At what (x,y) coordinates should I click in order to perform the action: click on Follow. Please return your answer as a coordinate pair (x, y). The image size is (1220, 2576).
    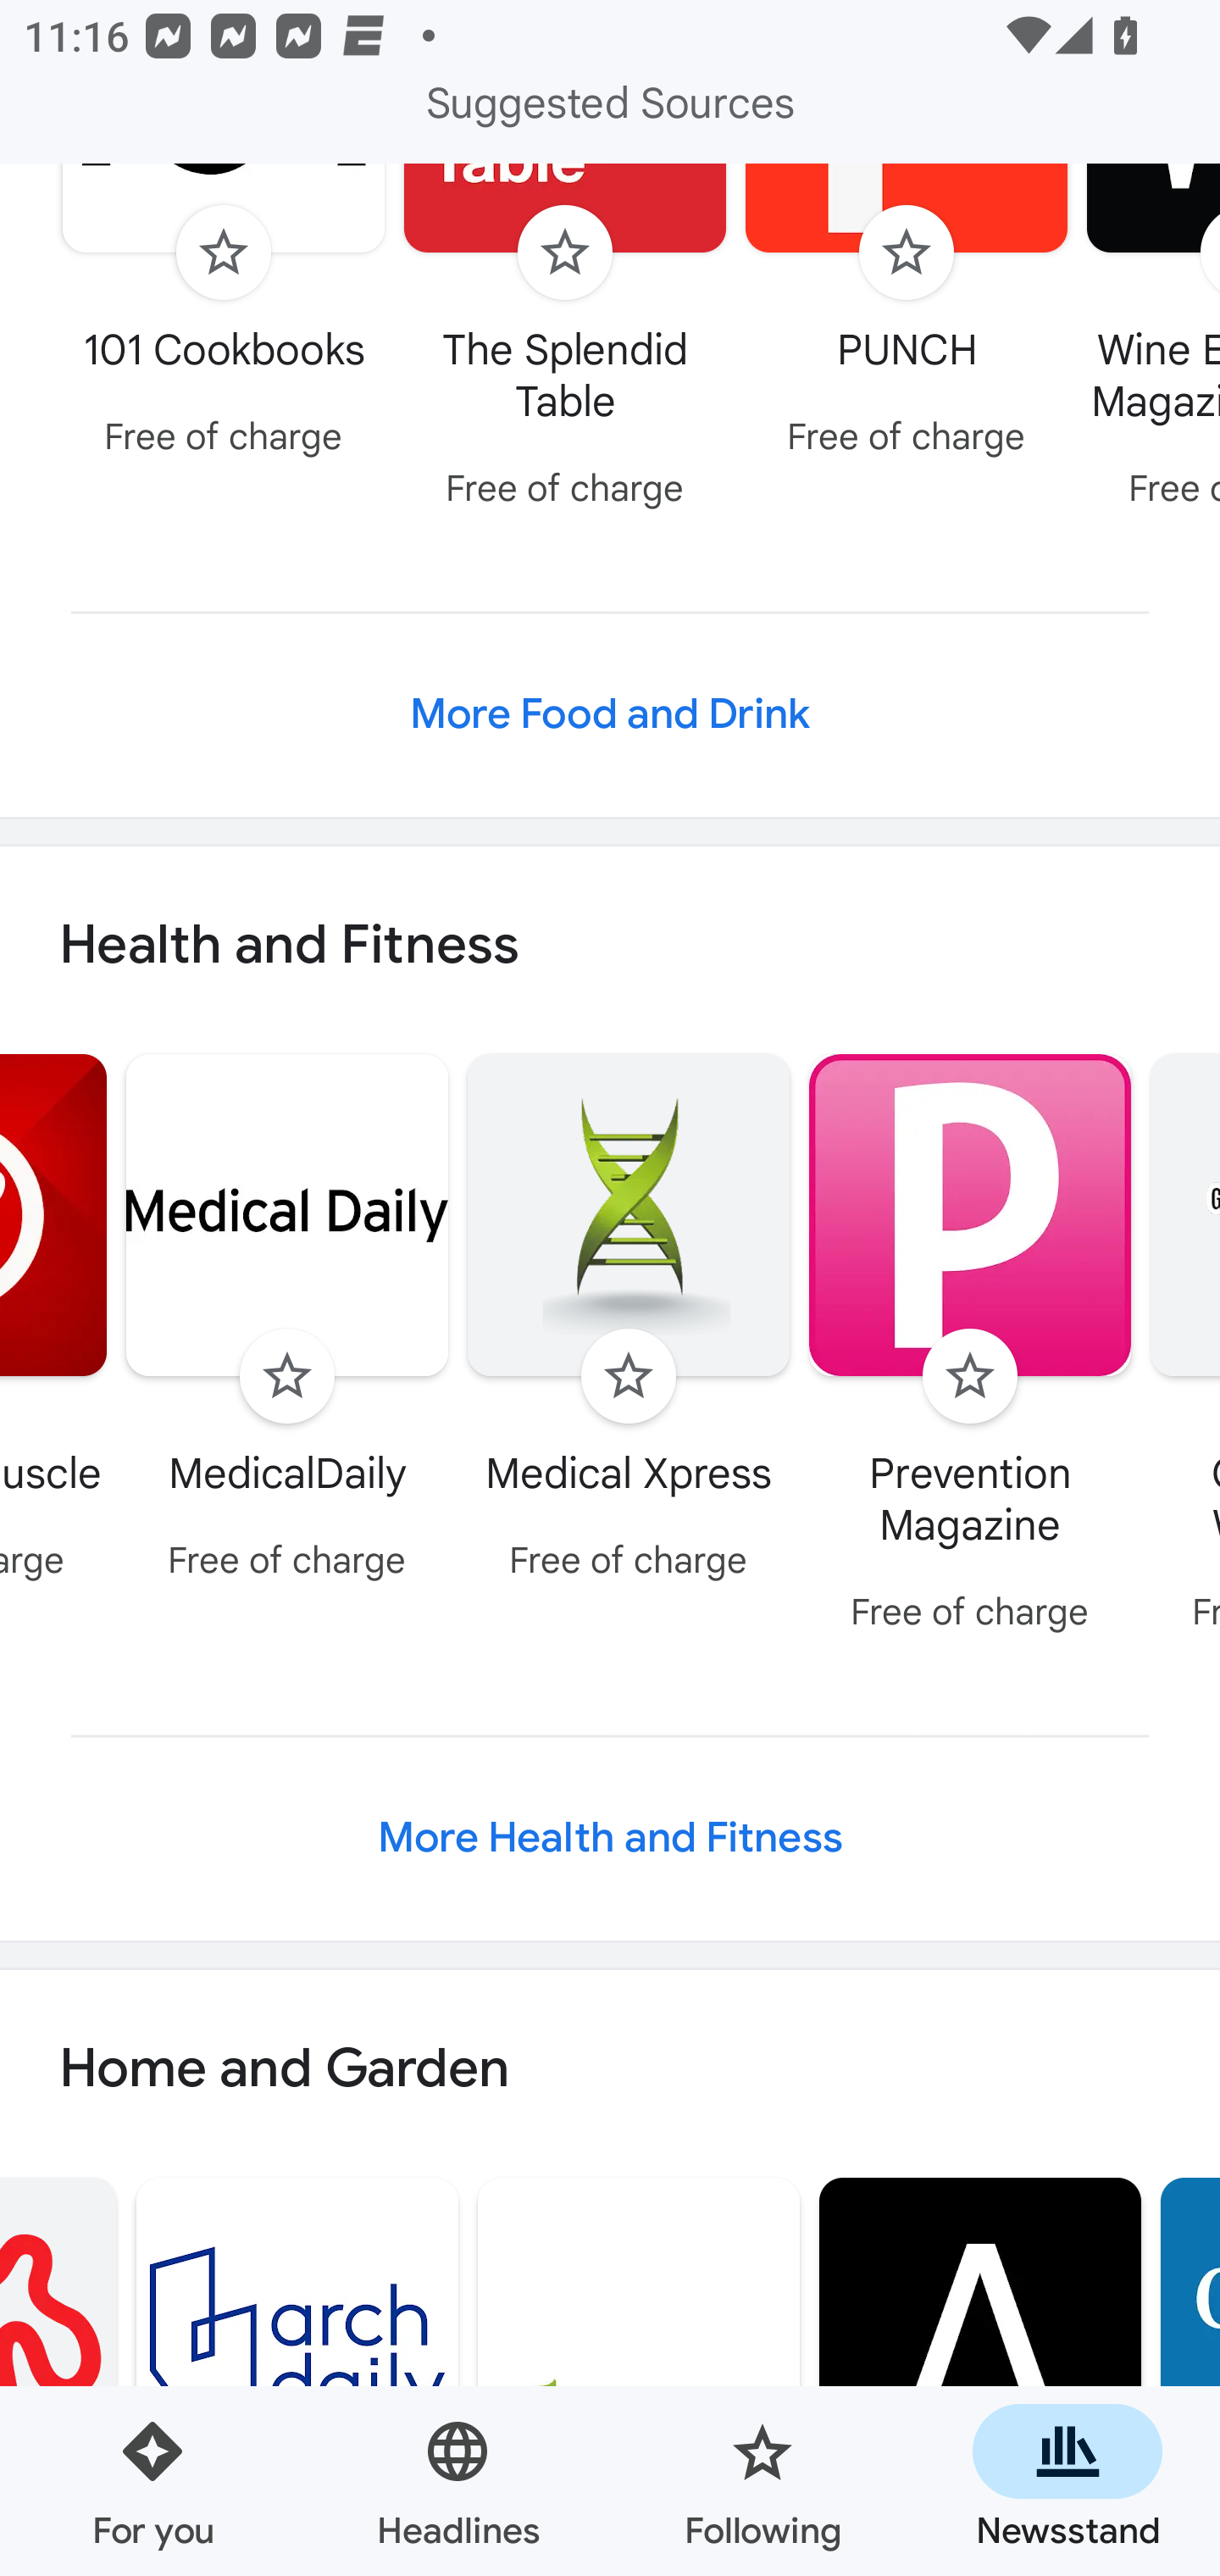
    Looking at the image, I should click on (907, 253).